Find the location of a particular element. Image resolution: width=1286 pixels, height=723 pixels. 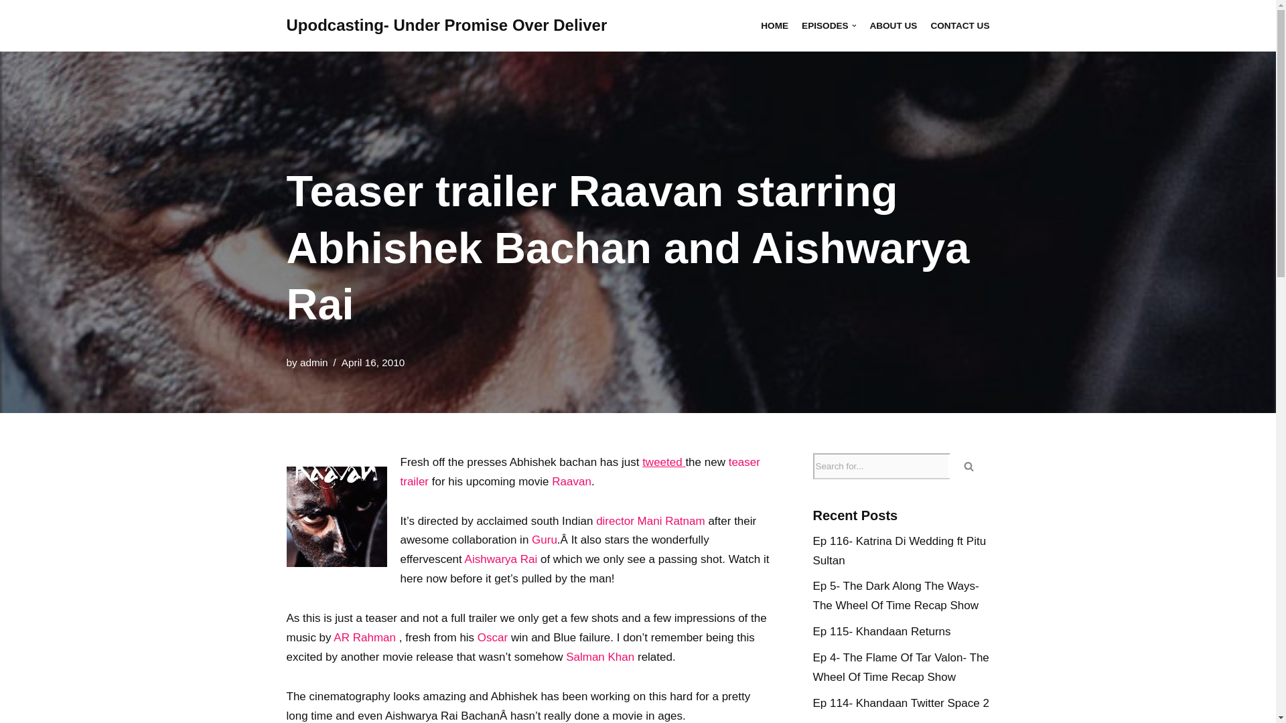

Aishwarya Rai is located at coordinates (501, 559).